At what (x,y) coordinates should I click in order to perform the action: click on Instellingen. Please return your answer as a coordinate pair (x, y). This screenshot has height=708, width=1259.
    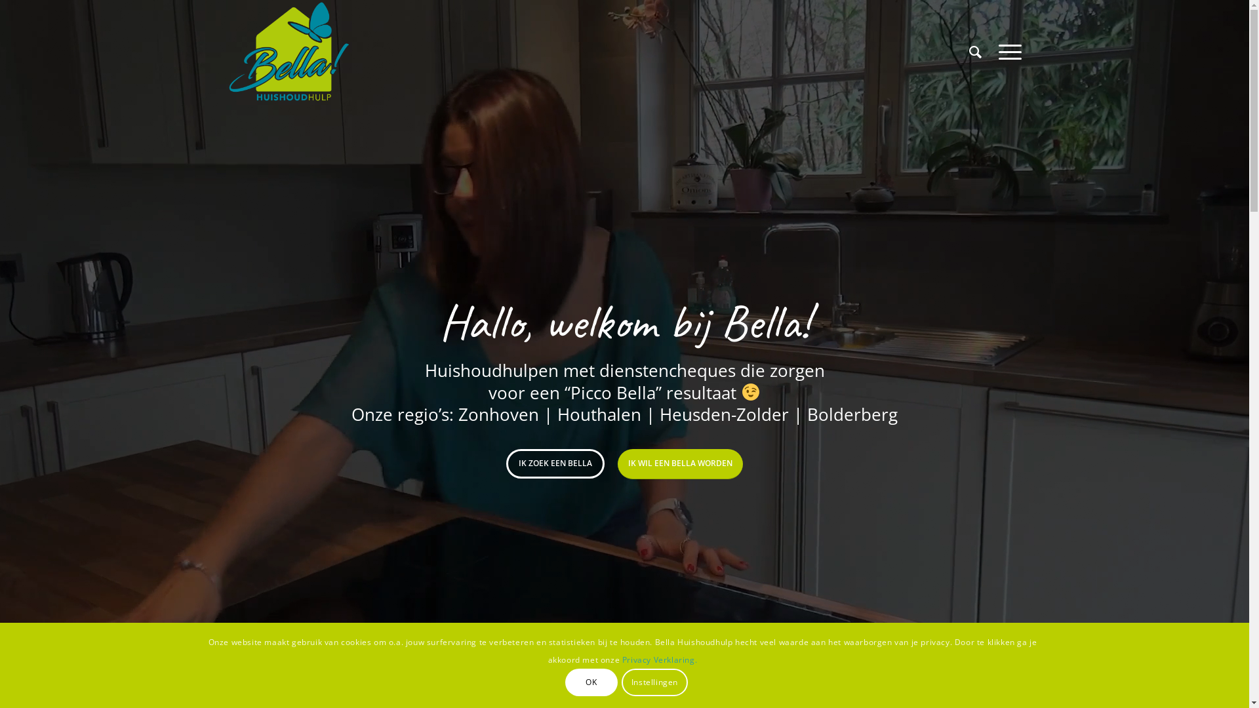
    Looking at the image, I should click on (655, 682).